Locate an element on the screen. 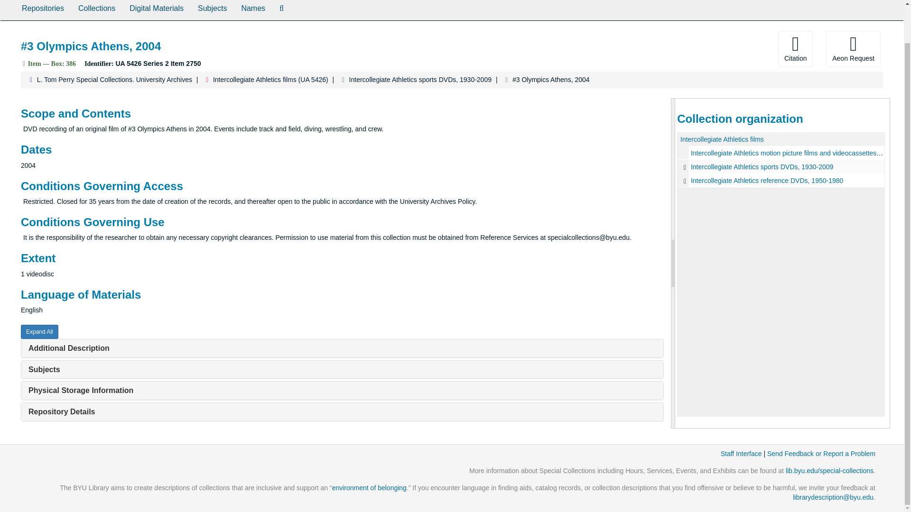 Image resolution: width=911 pixels, height=512 pixels. Search The Archives is located at coordinates (281, 10).